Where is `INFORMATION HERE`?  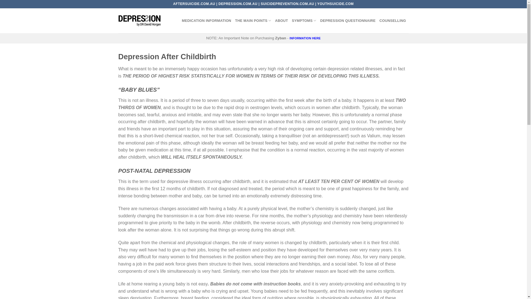
INFORMATION HERE is located at coordinates (305, 38).